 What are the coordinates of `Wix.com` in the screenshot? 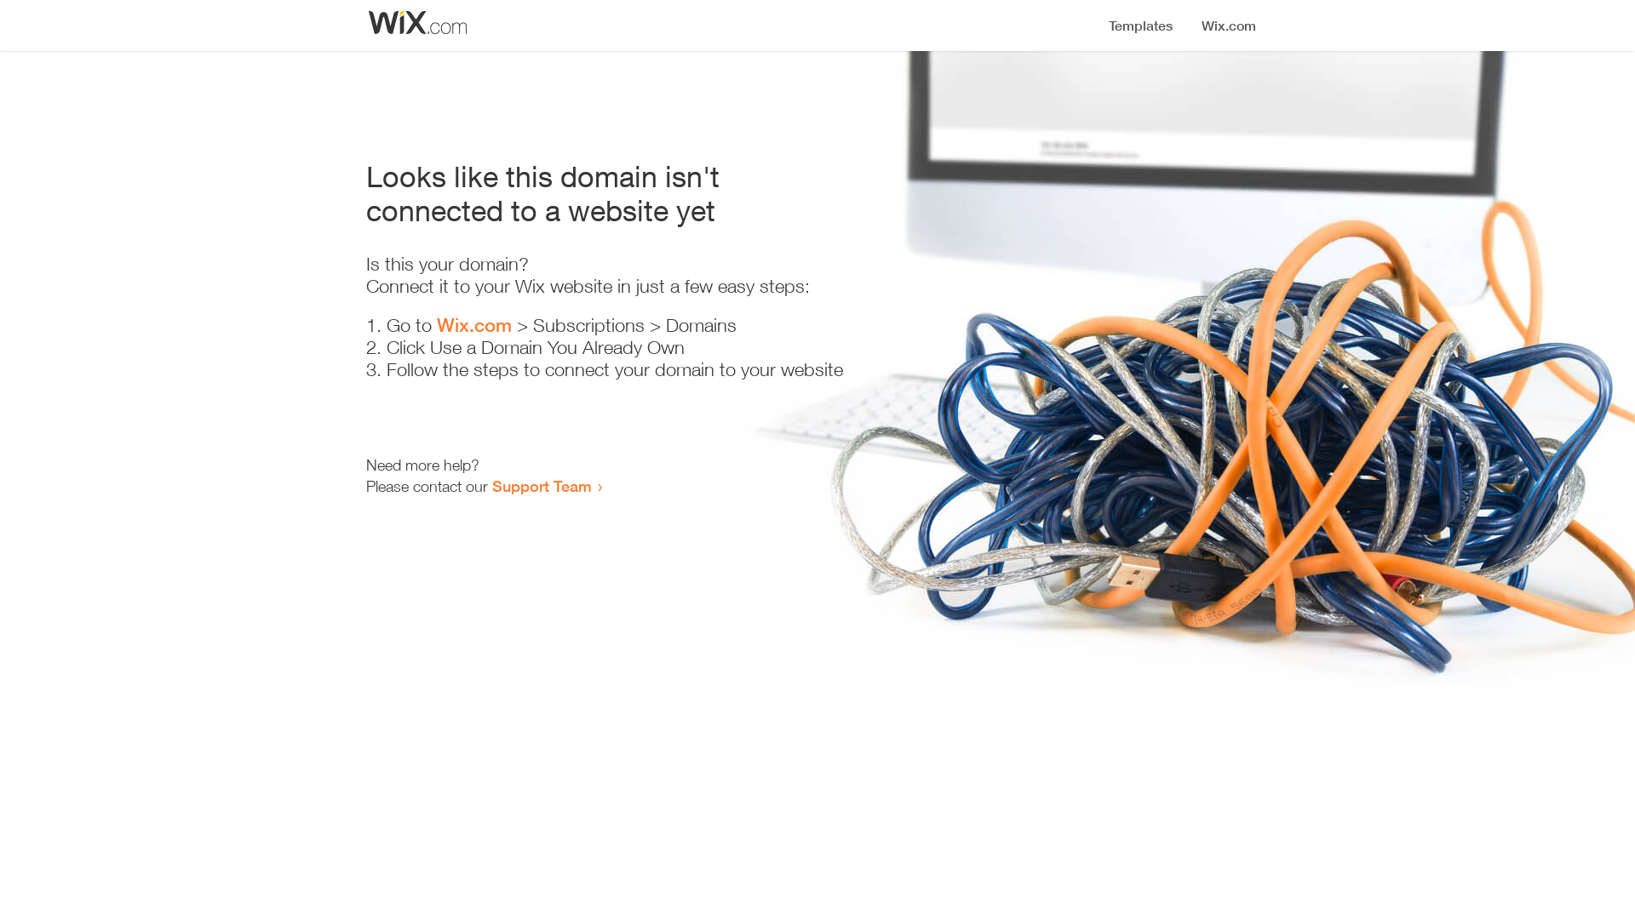 It's located at (474, 325).